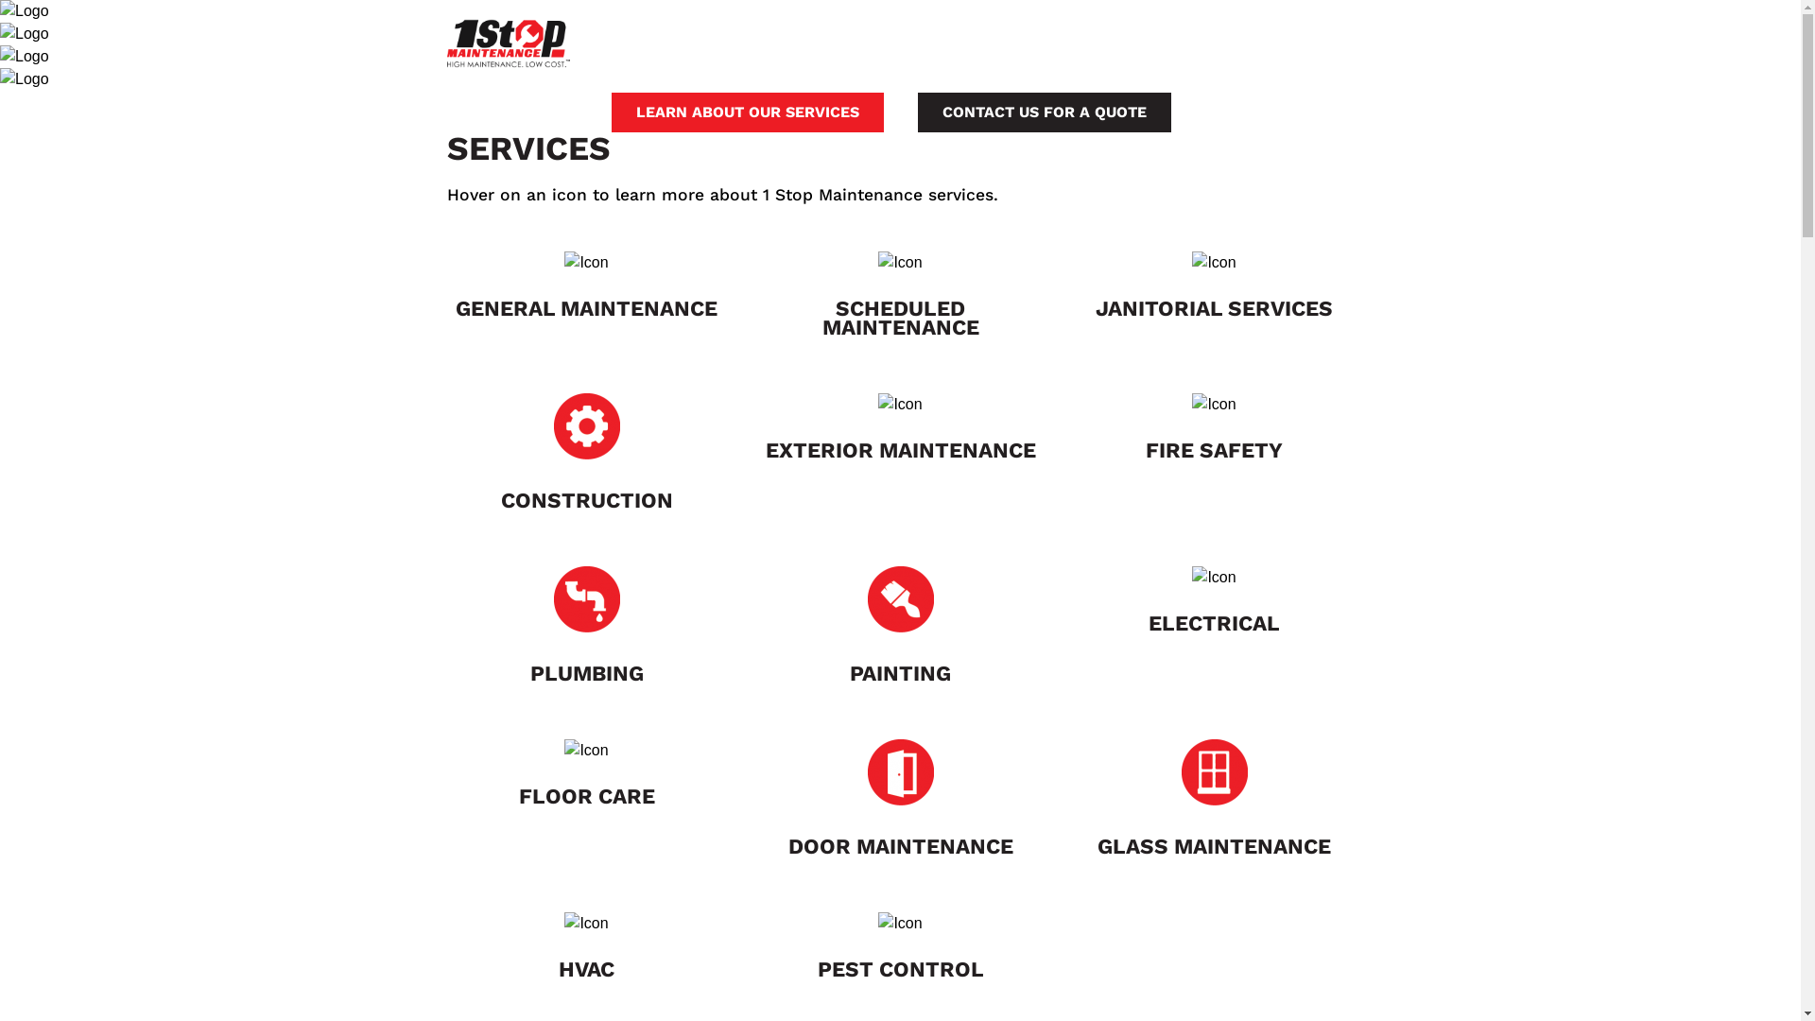  I want to click on INDUSTRIES, so click(930, 40).